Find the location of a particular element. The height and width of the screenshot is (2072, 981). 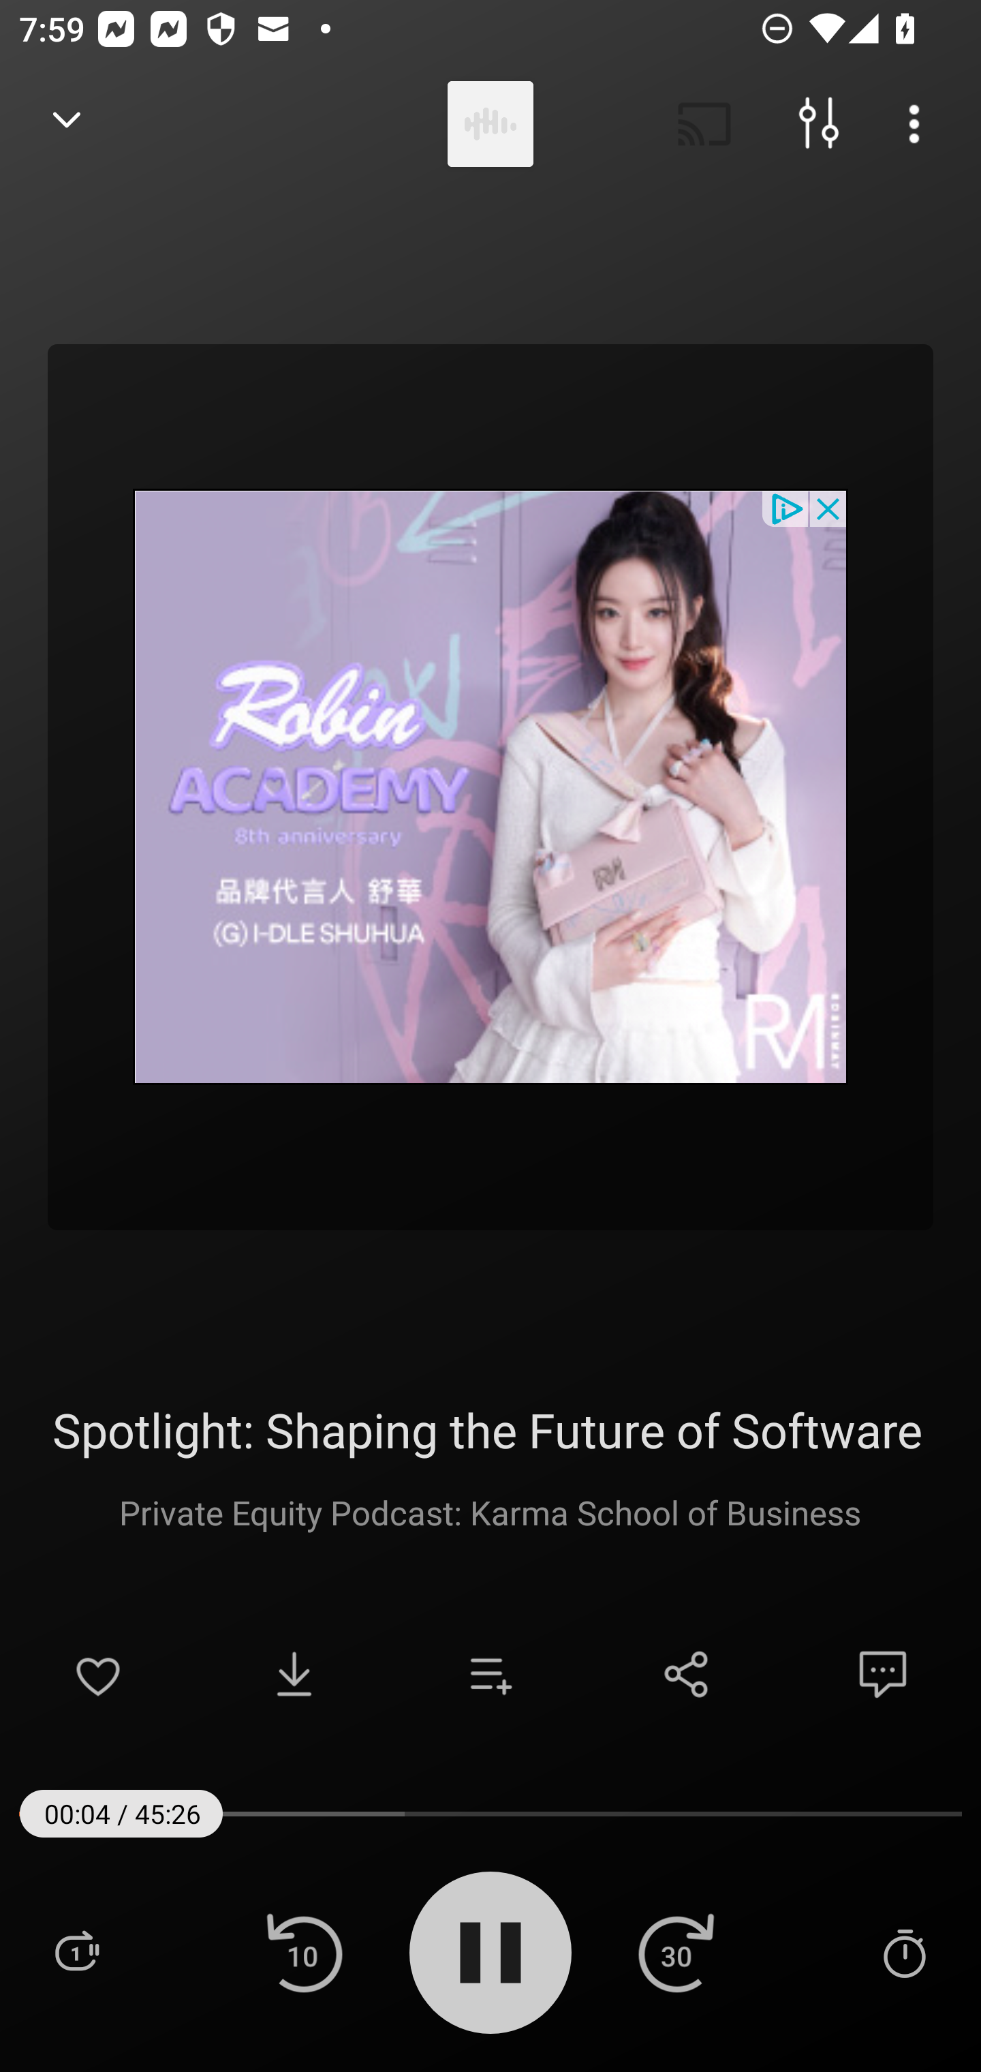

Private Equity Podcast: Karma School of Business is located at coordinates (490, 1512).